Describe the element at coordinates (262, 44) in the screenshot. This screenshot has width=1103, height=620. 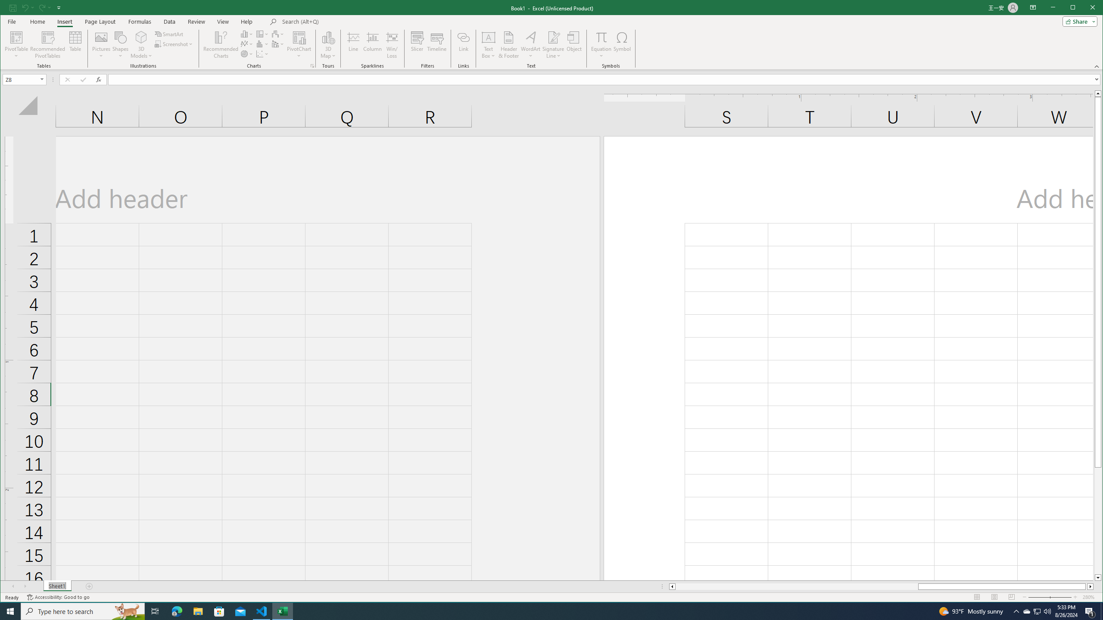
I see `Insert Statistic Chart` at that location.